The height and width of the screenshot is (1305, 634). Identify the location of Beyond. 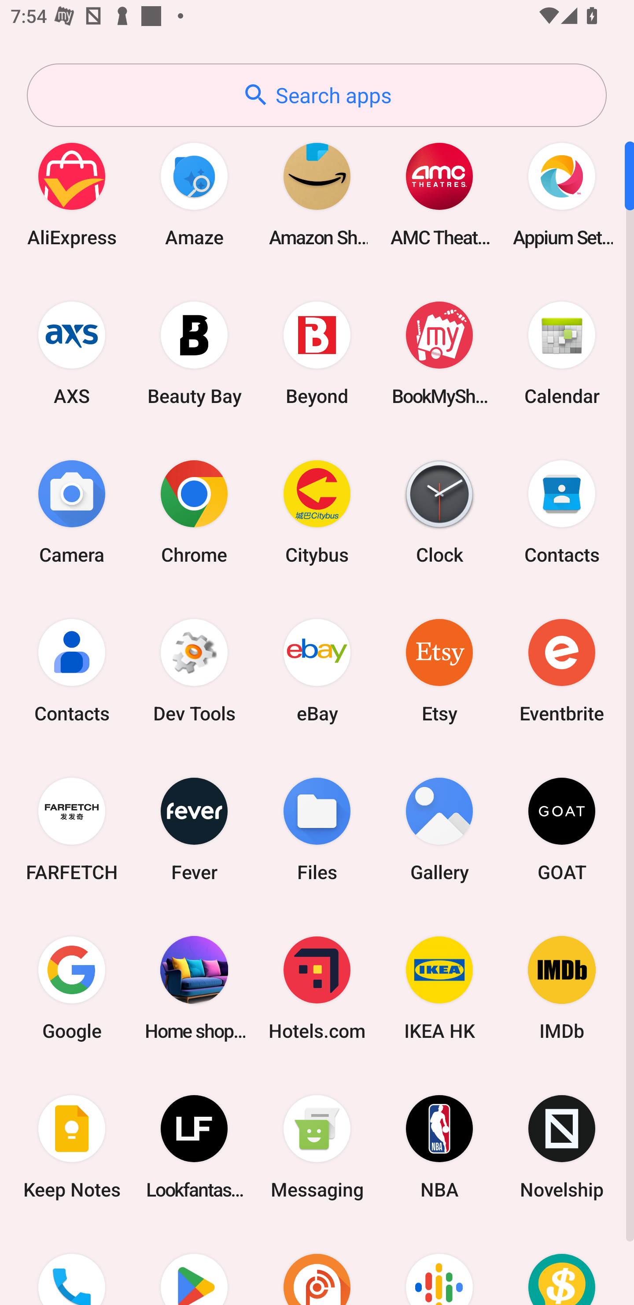
(317, 353).